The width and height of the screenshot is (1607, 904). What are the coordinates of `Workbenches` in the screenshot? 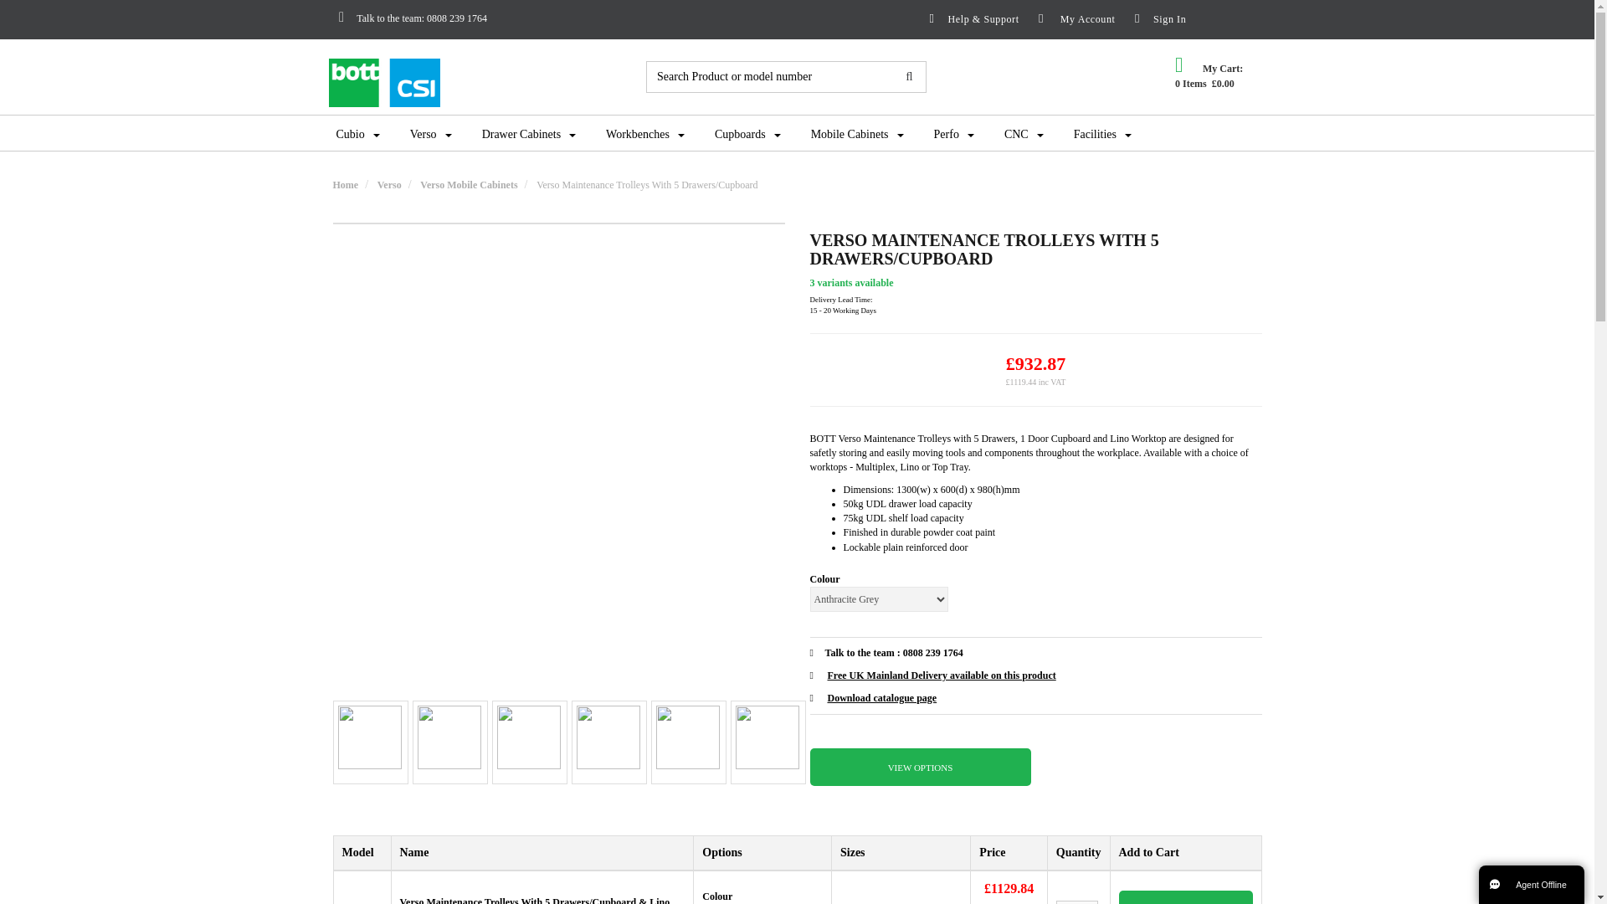 It's located at (644, 134).